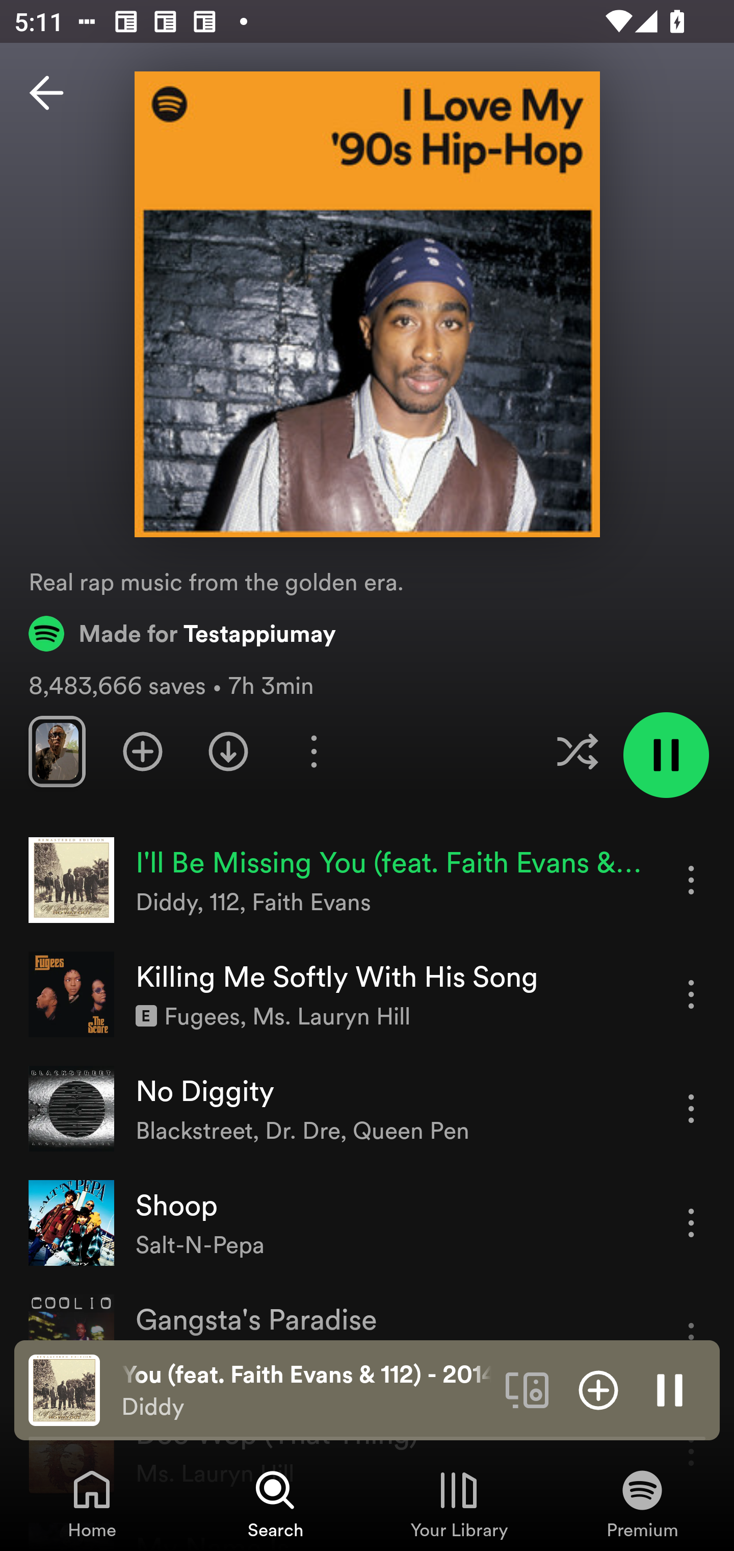  What do you see at coordinates (691, 1222) in the screenshot?
I see `More options for song Shoop` at bounding box center [691, 1222].